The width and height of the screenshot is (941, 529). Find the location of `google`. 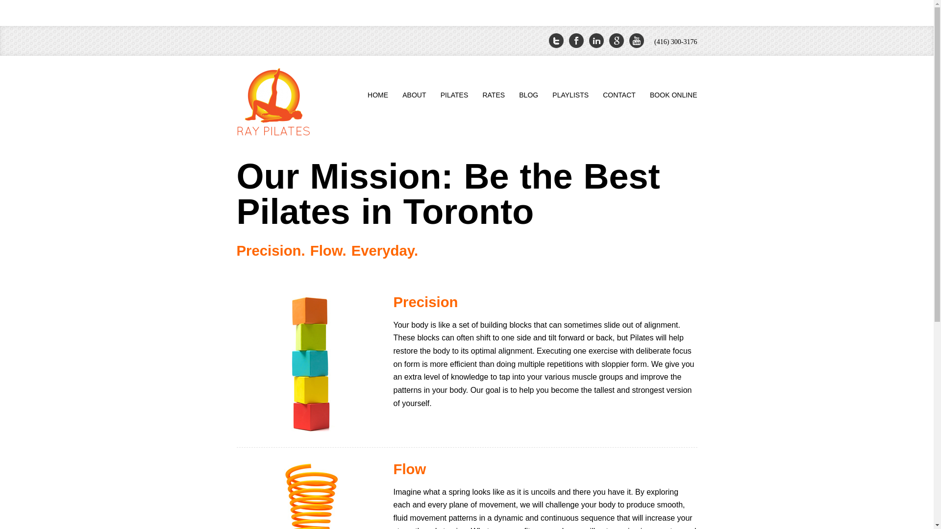

google is located at coordinates (617, 41).